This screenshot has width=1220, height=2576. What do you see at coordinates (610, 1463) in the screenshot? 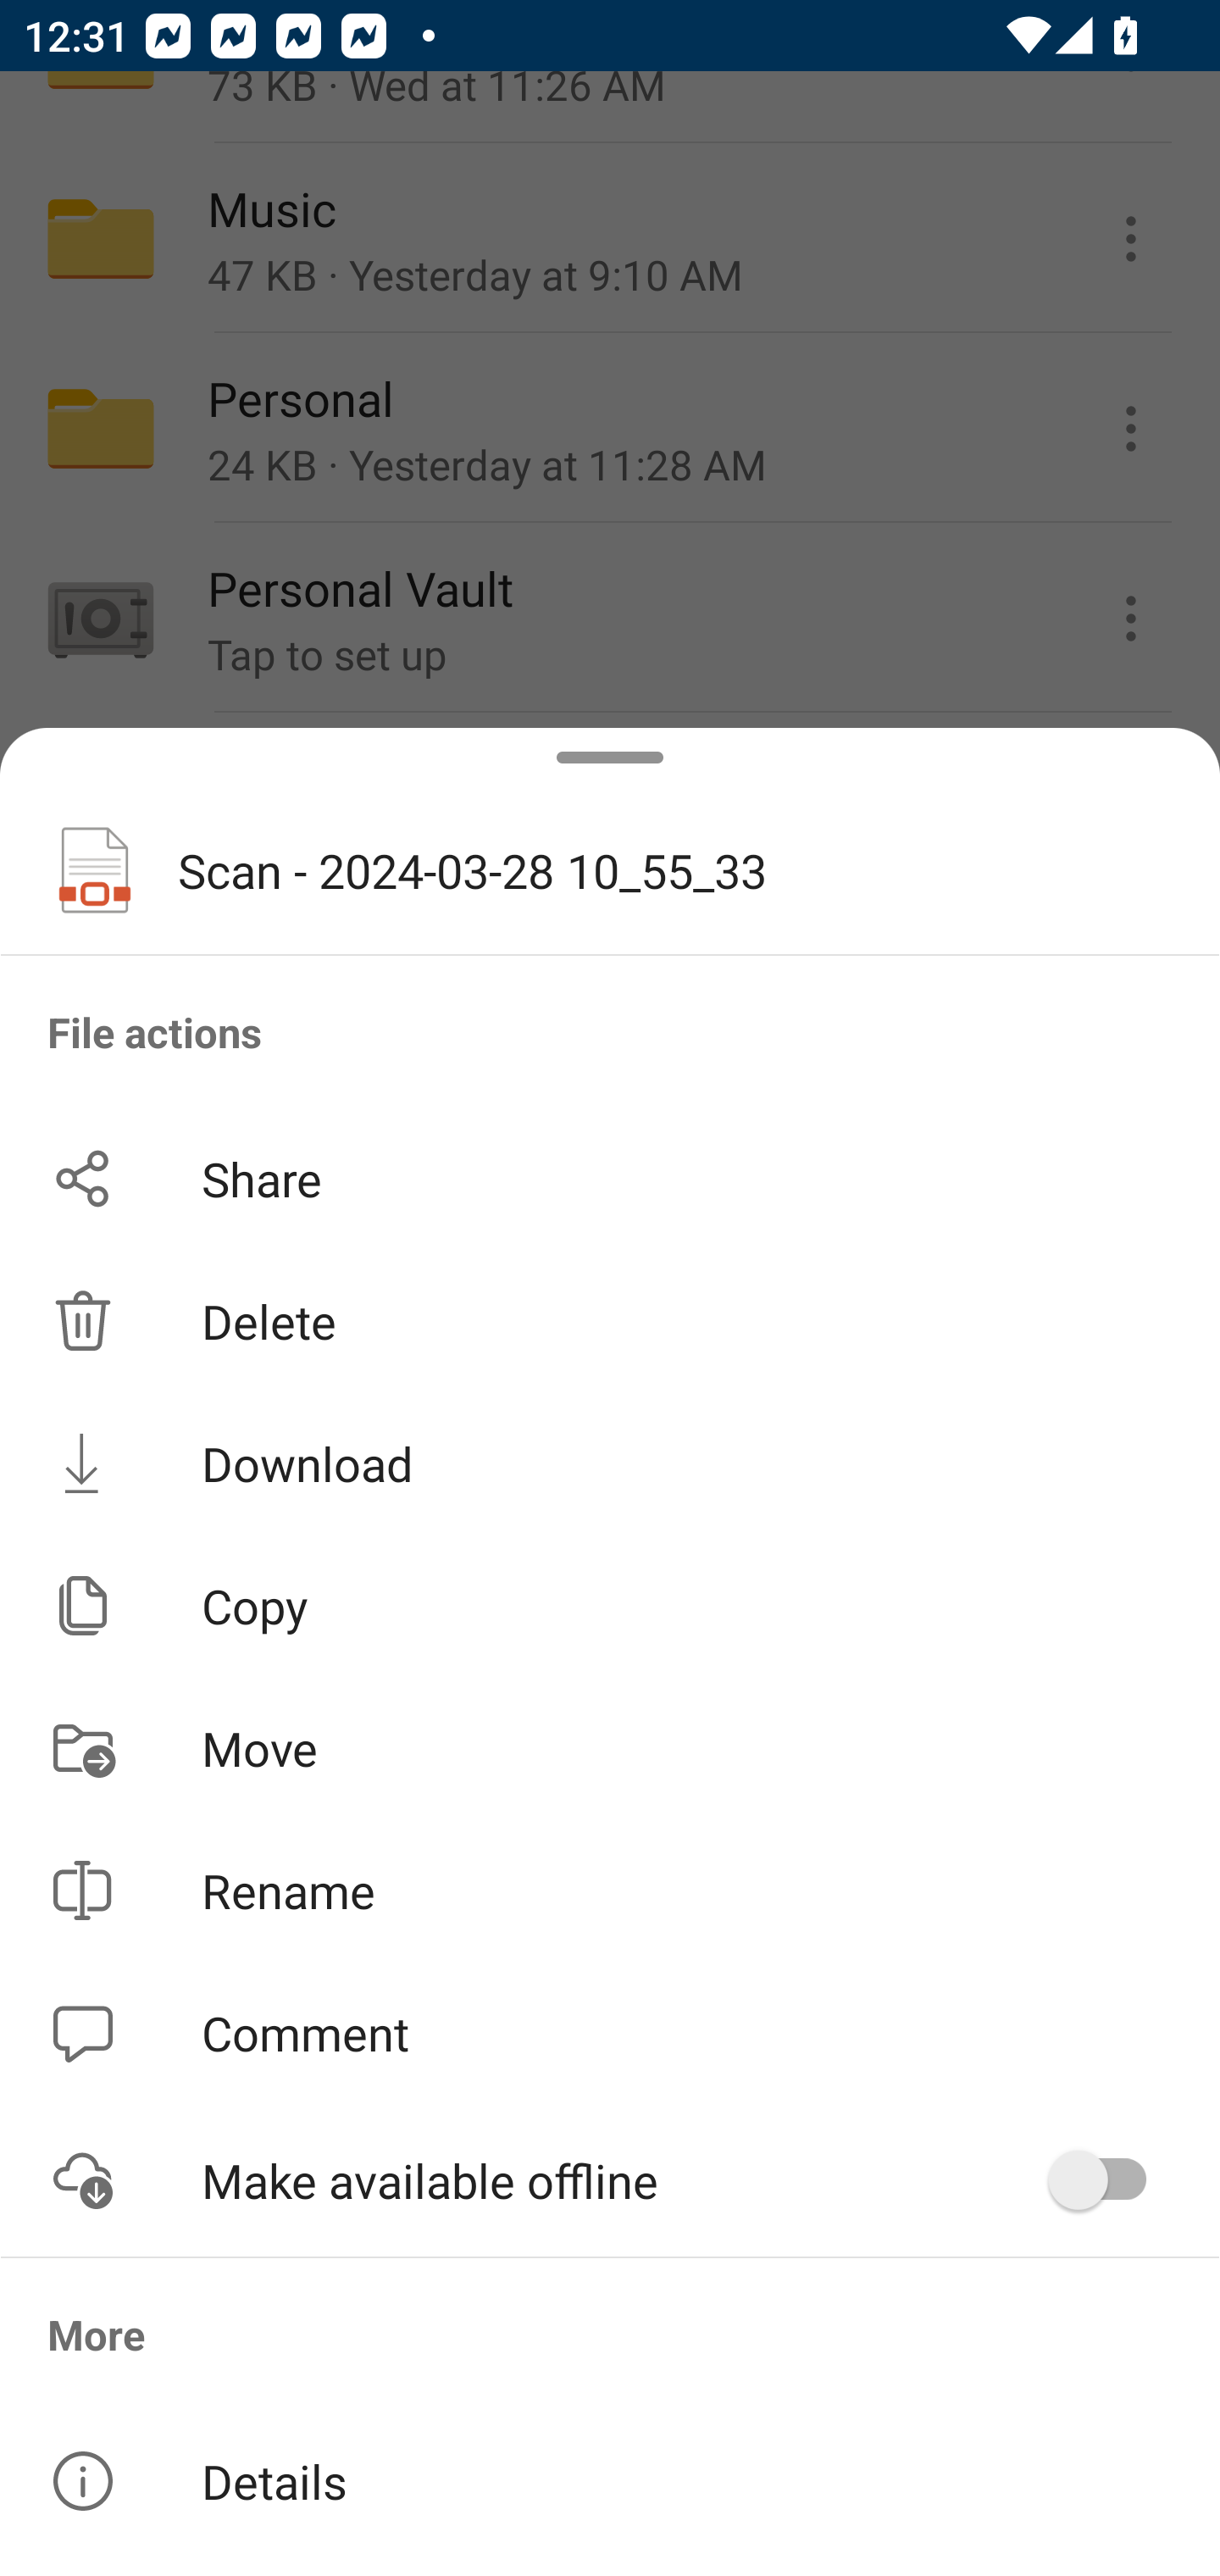
I see `Download button Download` at bounding box center [610, 1463].